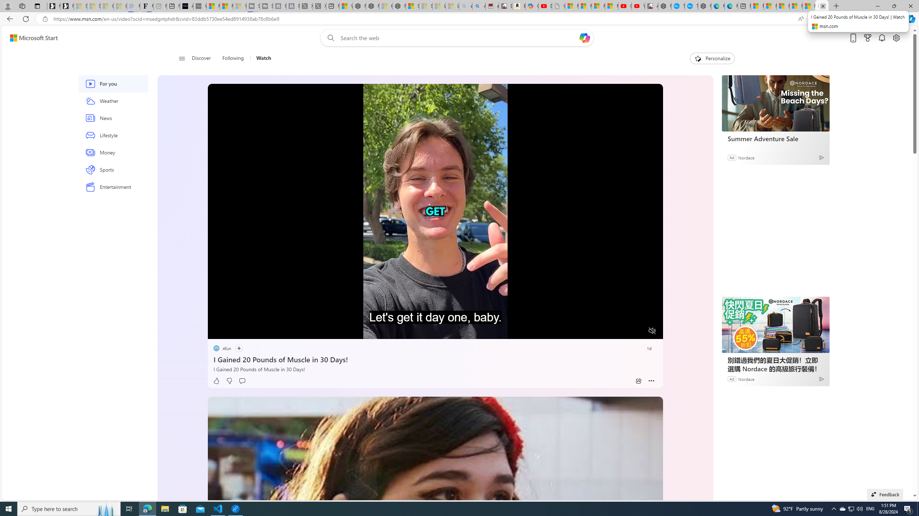  What do you see at coordinates (26, 19) in the screenshot?
I see `Refresh` at bounding box center [26, 19].